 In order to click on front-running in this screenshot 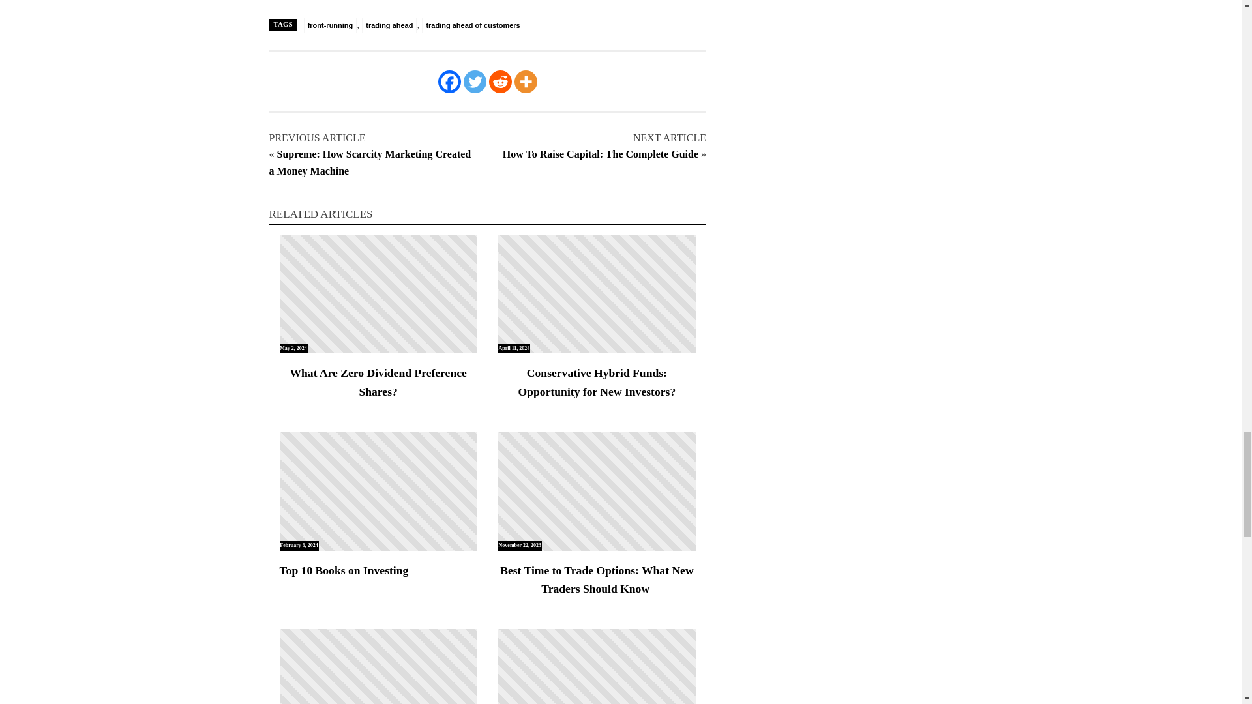, I will do `click(330, 25)`.